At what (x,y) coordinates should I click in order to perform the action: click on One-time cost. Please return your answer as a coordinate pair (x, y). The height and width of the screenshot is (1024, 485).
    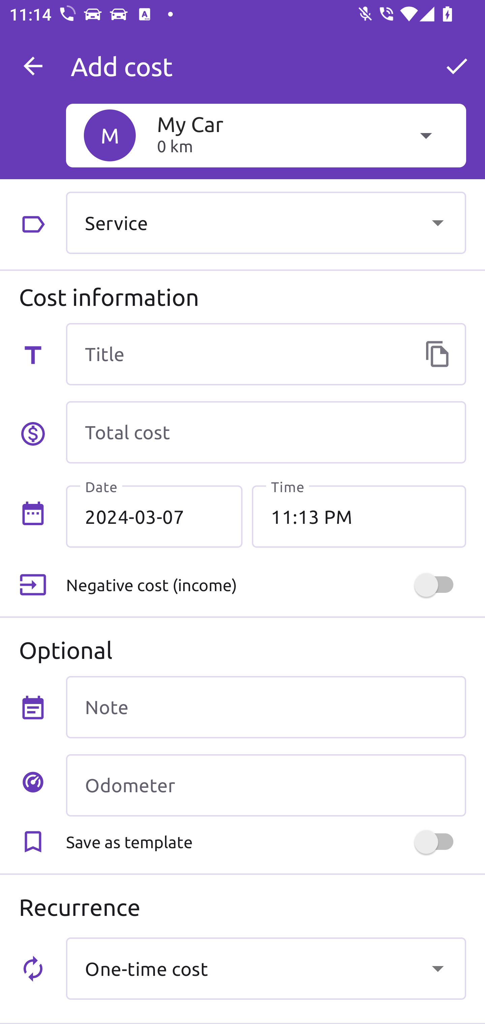
    Looking at the image, I should click on (266, 968).